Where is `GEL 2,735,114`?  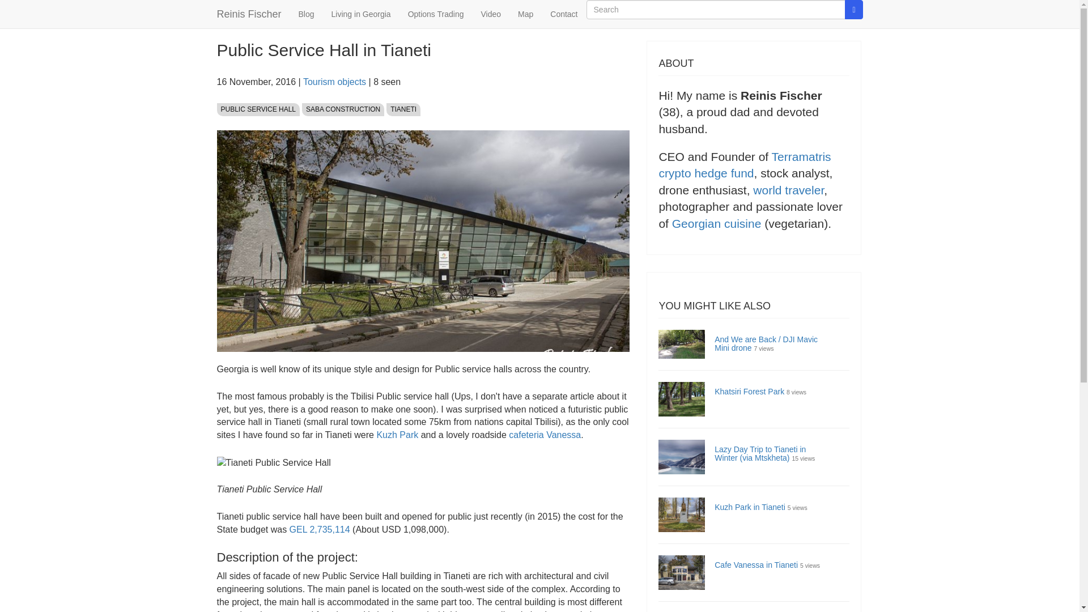
GEL 2,735,114 is located at coordinates (320, 529).